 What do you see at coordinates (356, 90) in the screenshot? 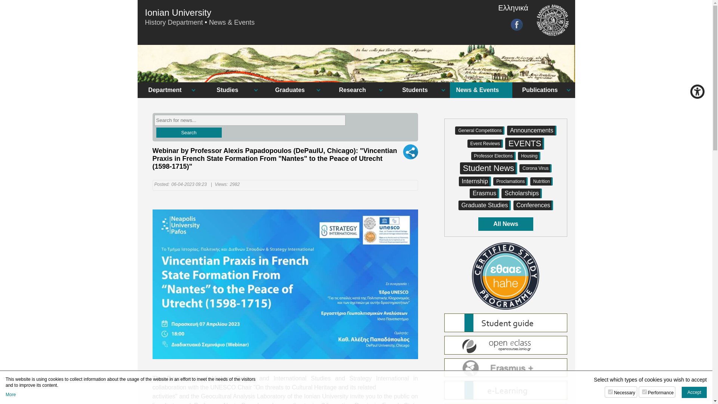
I see `Research` at bounding box center [356, 90].